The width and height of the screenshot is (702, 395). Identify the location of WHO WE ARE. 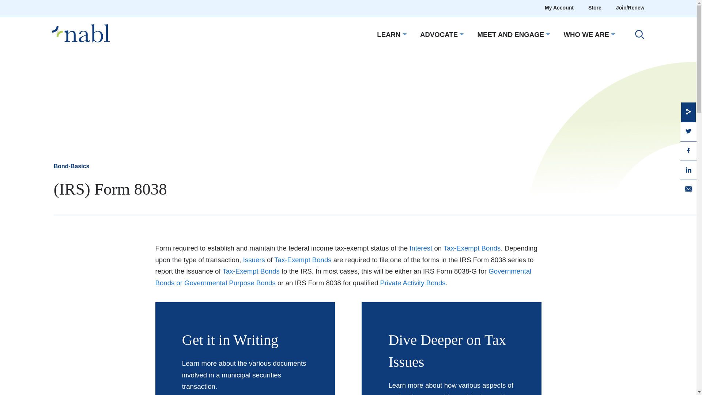
(586, 35).